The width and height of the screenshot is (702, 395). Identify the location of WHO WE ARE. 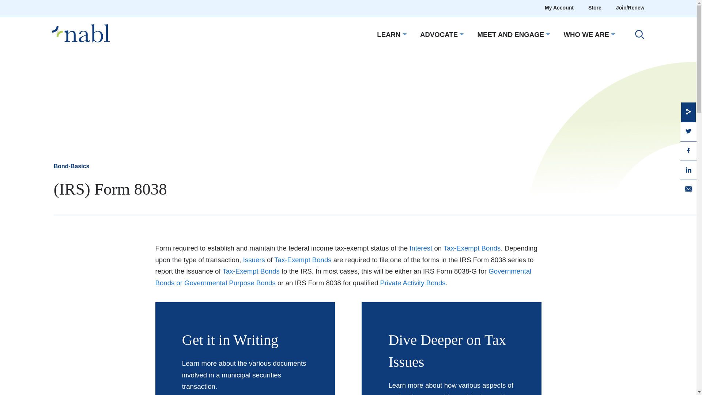
(586, 35).